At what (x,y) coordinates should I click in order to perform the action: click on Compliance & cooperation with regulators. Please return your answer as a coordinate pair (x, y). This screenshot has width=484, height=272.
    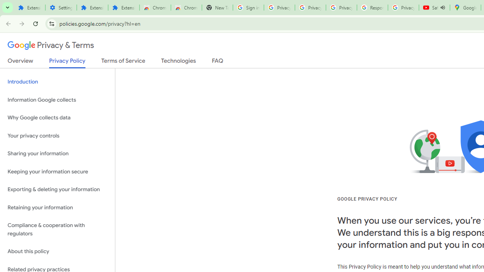
    Looking at the image, I should click on (57, 230).